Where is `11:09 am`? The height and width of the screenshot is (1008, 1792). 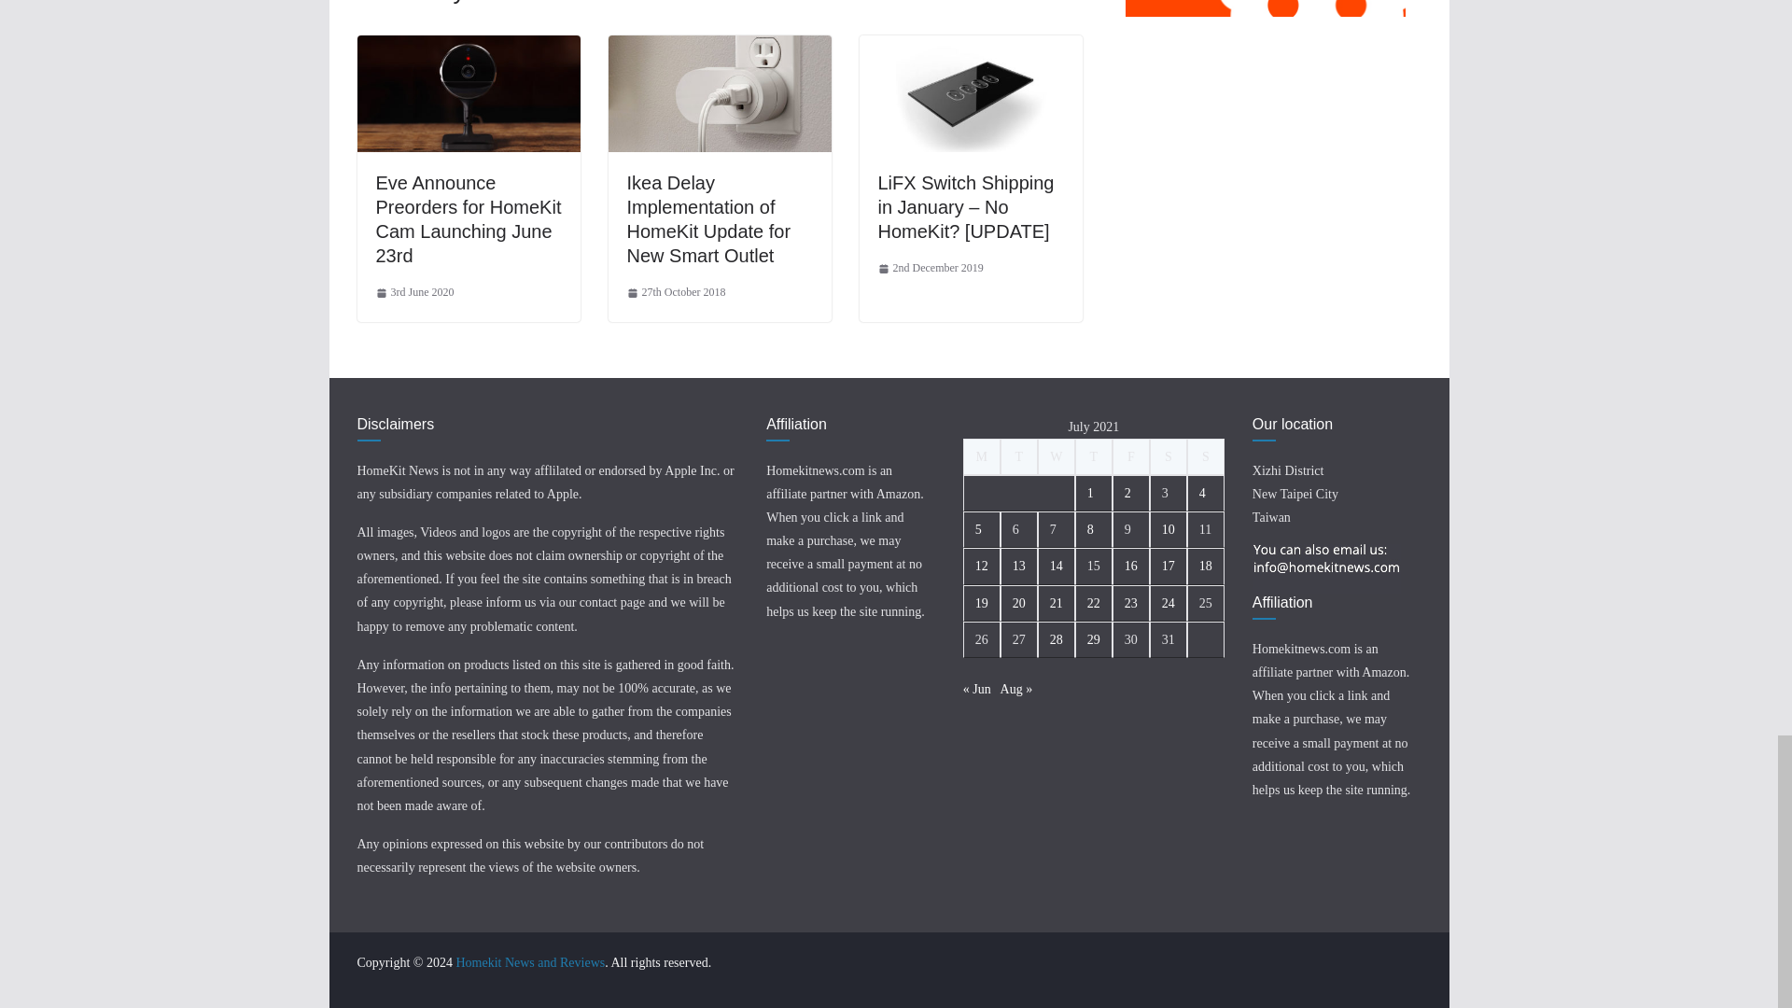
11:09 am is located at coordinates (930, 269).